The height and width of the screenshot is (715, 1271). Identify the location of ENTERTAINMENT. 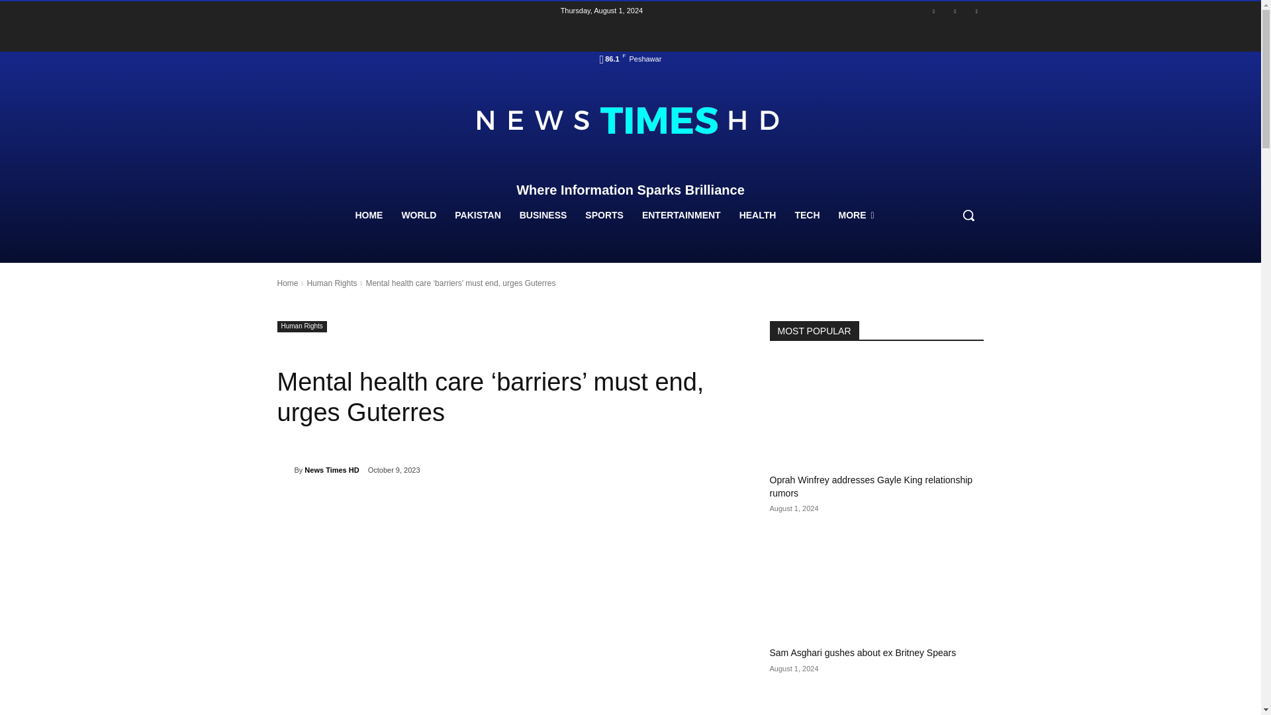
(681, 215).